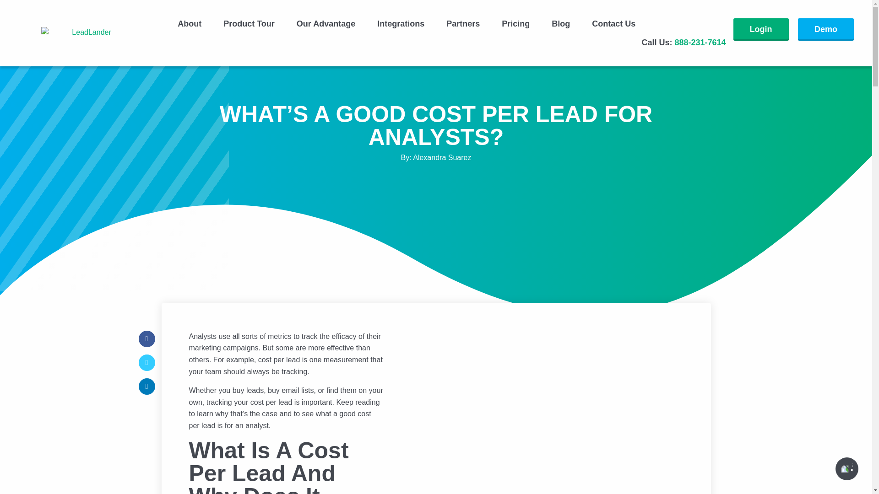 The height and width of the screenshot is (494, 879). What do you see at coordinates (462, 24) in the screenshot?
I see `Partners` at bounding box center [462, 24].